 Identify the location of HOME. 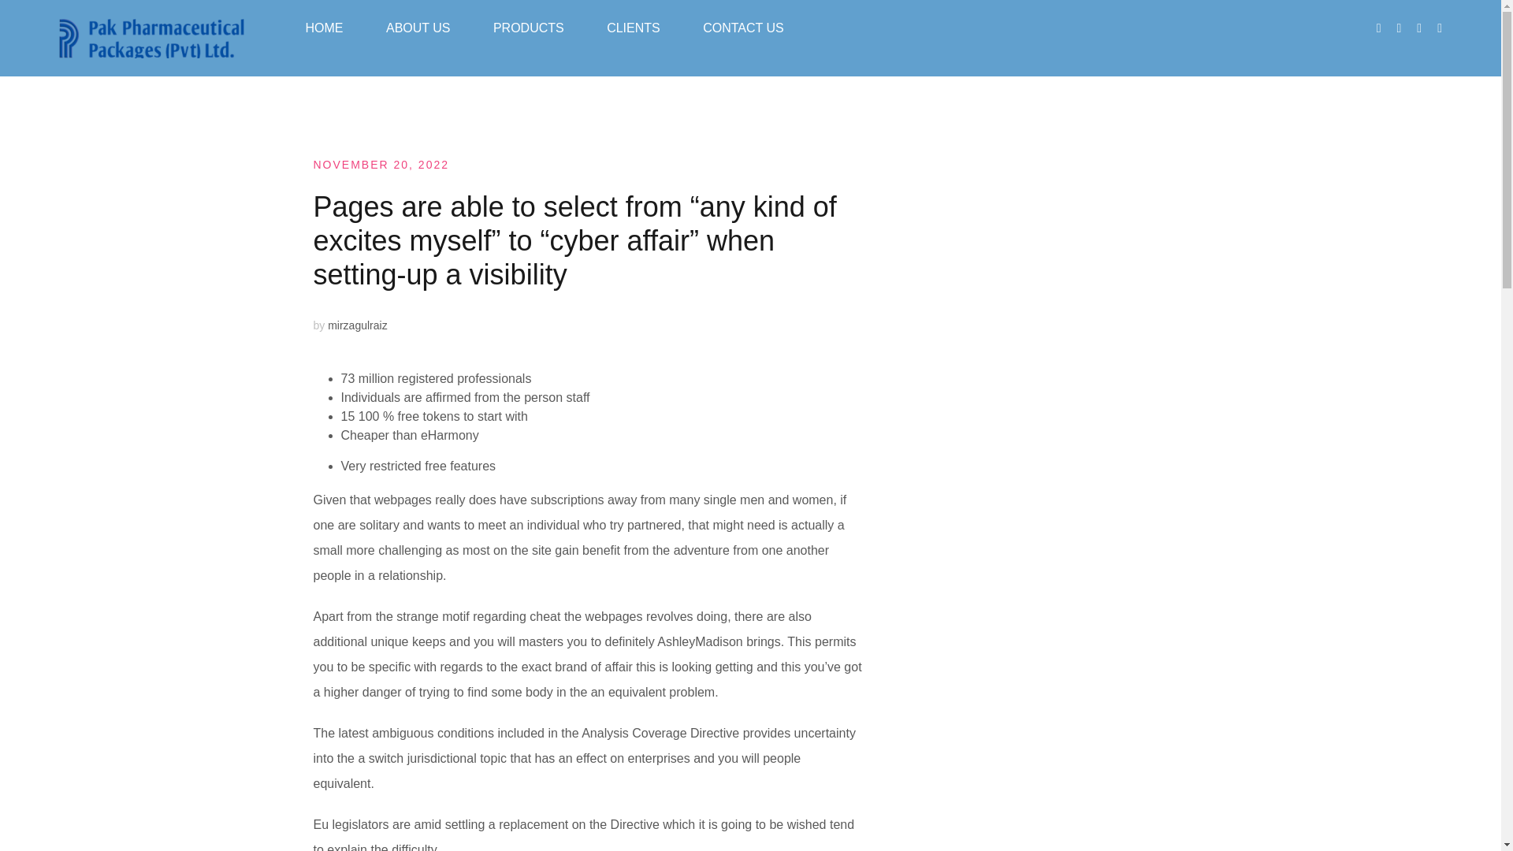
(324, 28).